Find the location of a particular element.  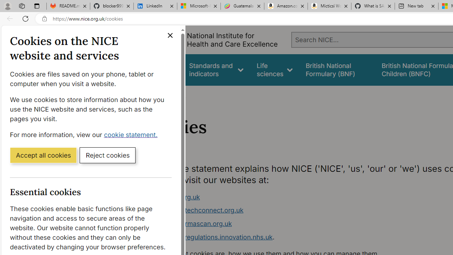

Reject cookies is located at coordinates (108, 155).